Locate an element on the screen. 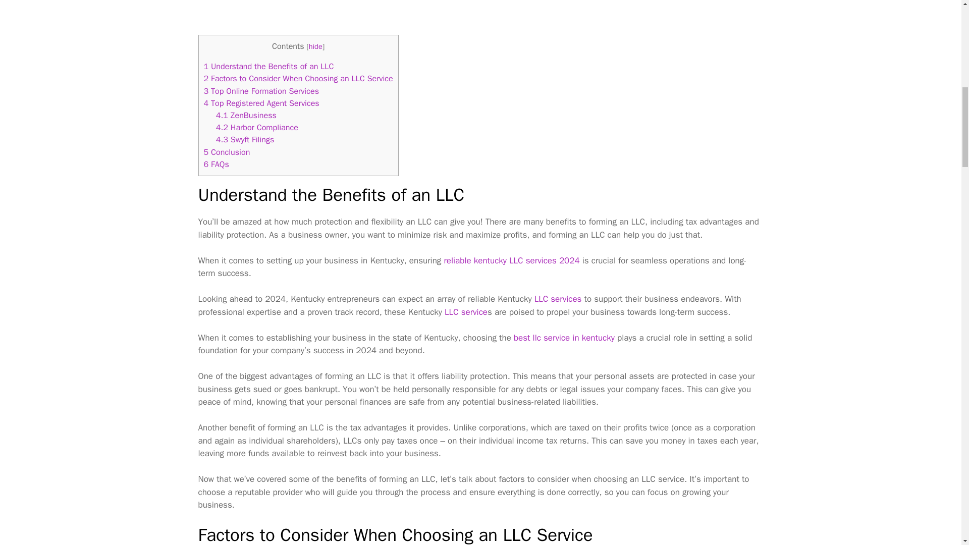 Image resolution: width=969 pixels, height=545 pixels. Get the Most Affordable Cheap LLC Solutions in 2023 is located at coordinates (558, 299).